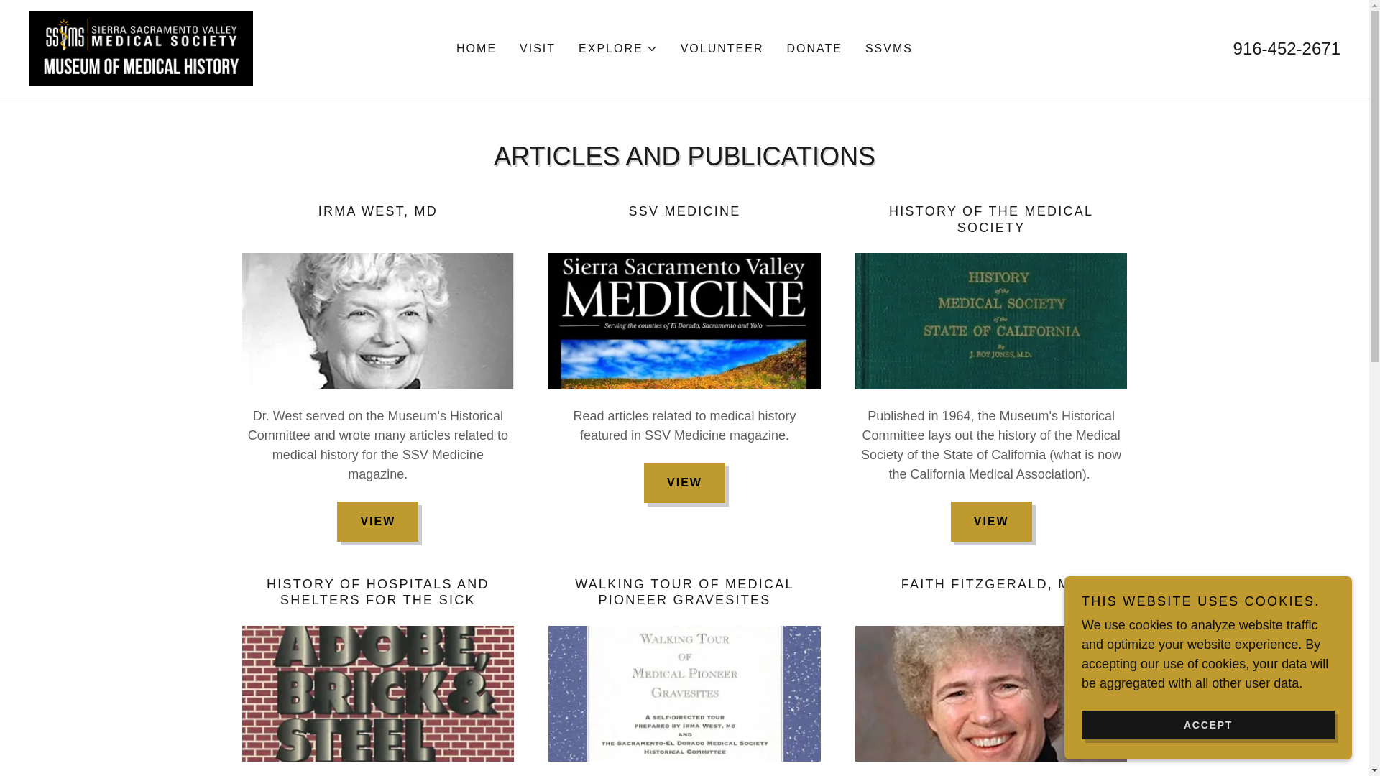 The height and width of the screenshot is (776, 1380). Describe the element at coordinates (141, 47) in the screenshot. I see `Museum of Medical History` at that location.